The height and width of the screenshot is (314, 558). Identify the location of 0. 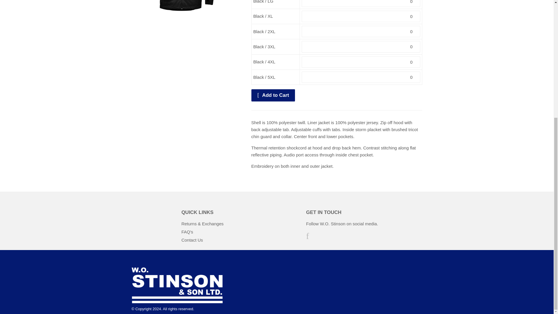
(361, 16).